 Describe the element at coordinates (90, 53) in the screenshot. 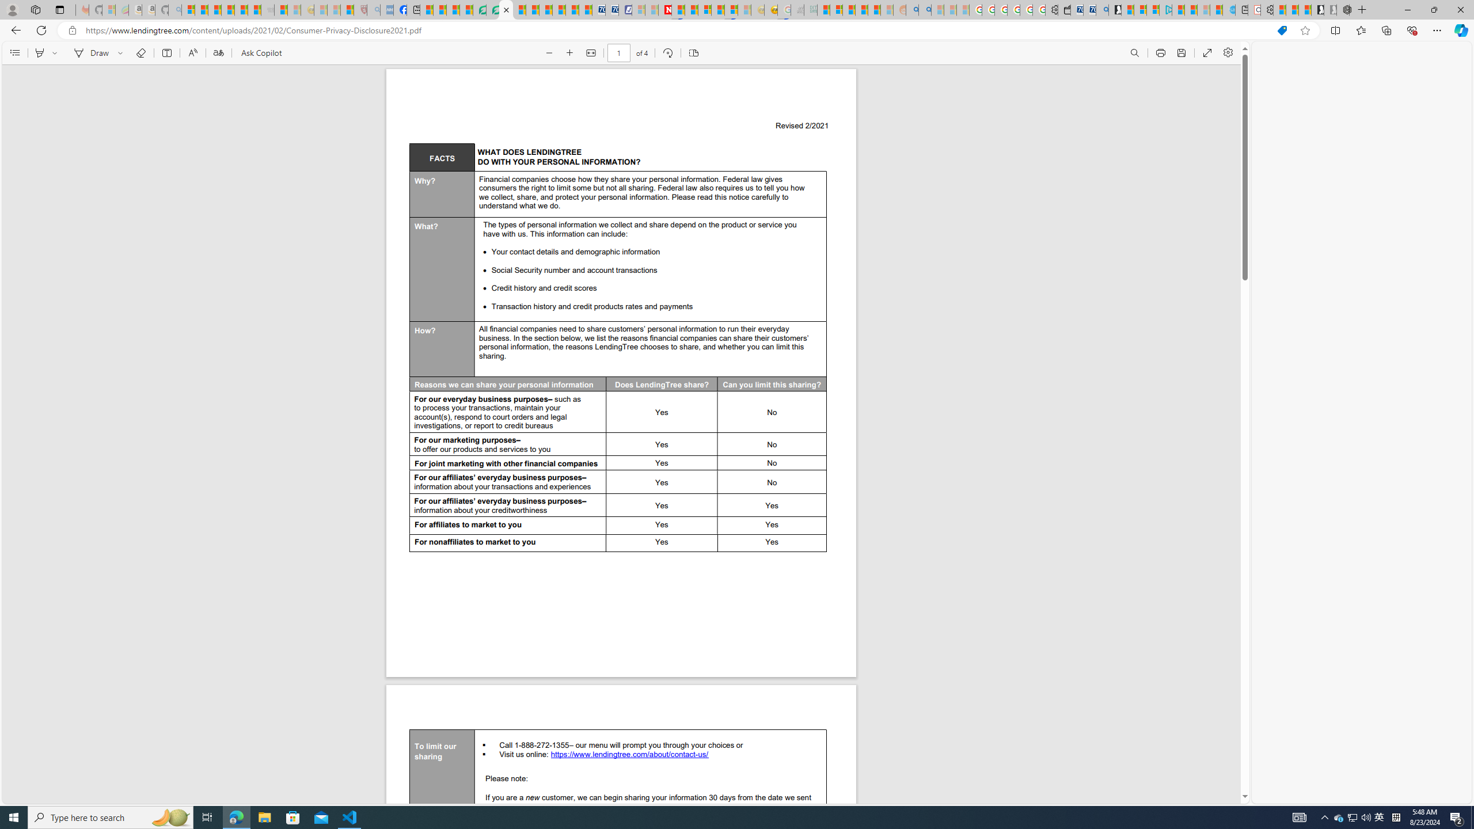

I see `Draw` at that location.